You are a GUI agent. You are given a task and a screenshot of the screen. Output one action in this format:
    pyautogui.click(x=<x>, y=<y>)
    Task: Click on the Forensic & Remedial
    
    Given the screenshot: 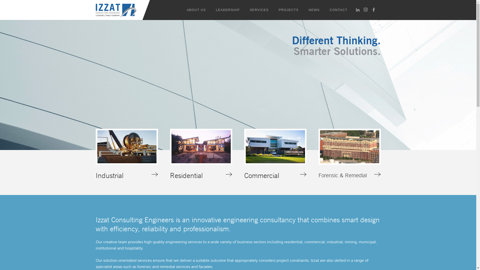 What is the action you would take?
    pyautogui.click(x=349, y=154)
    